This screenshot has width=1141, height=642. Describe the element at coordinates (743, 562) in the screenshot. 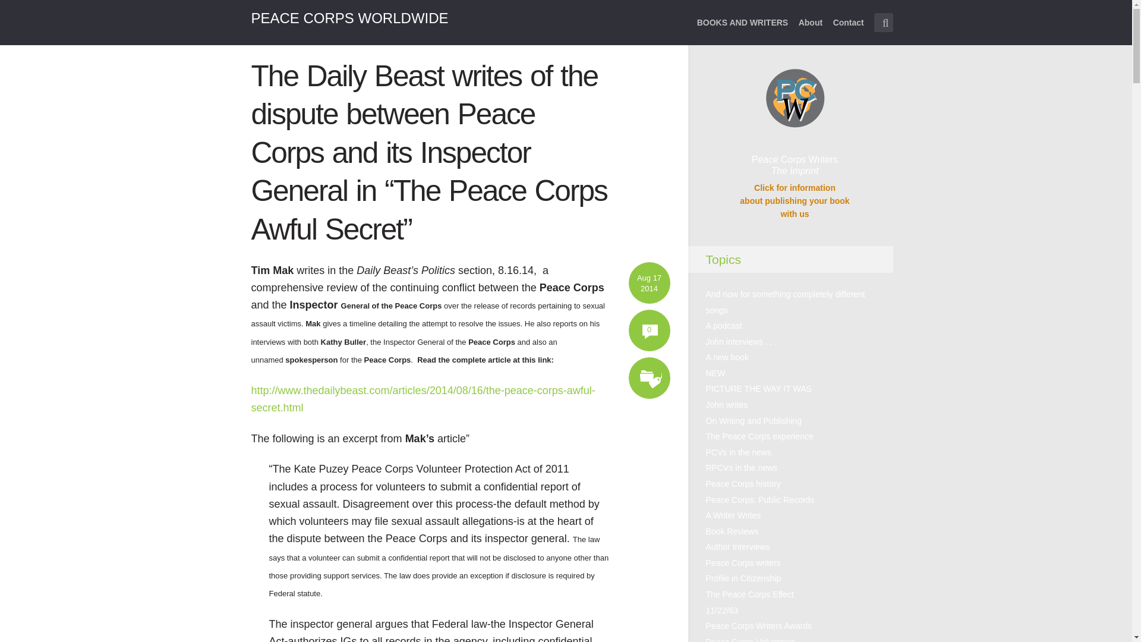

I see `Peace Corps: Public Records` at that location.